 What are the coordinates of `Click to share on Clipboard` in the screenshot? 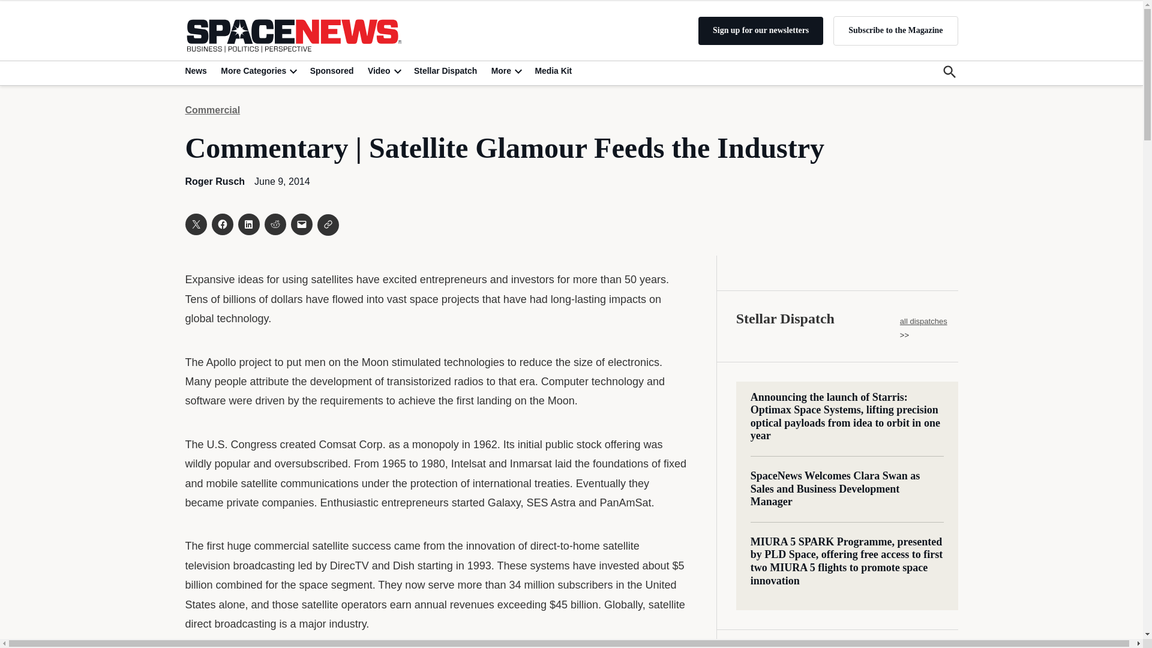 It's located at (328, 225).